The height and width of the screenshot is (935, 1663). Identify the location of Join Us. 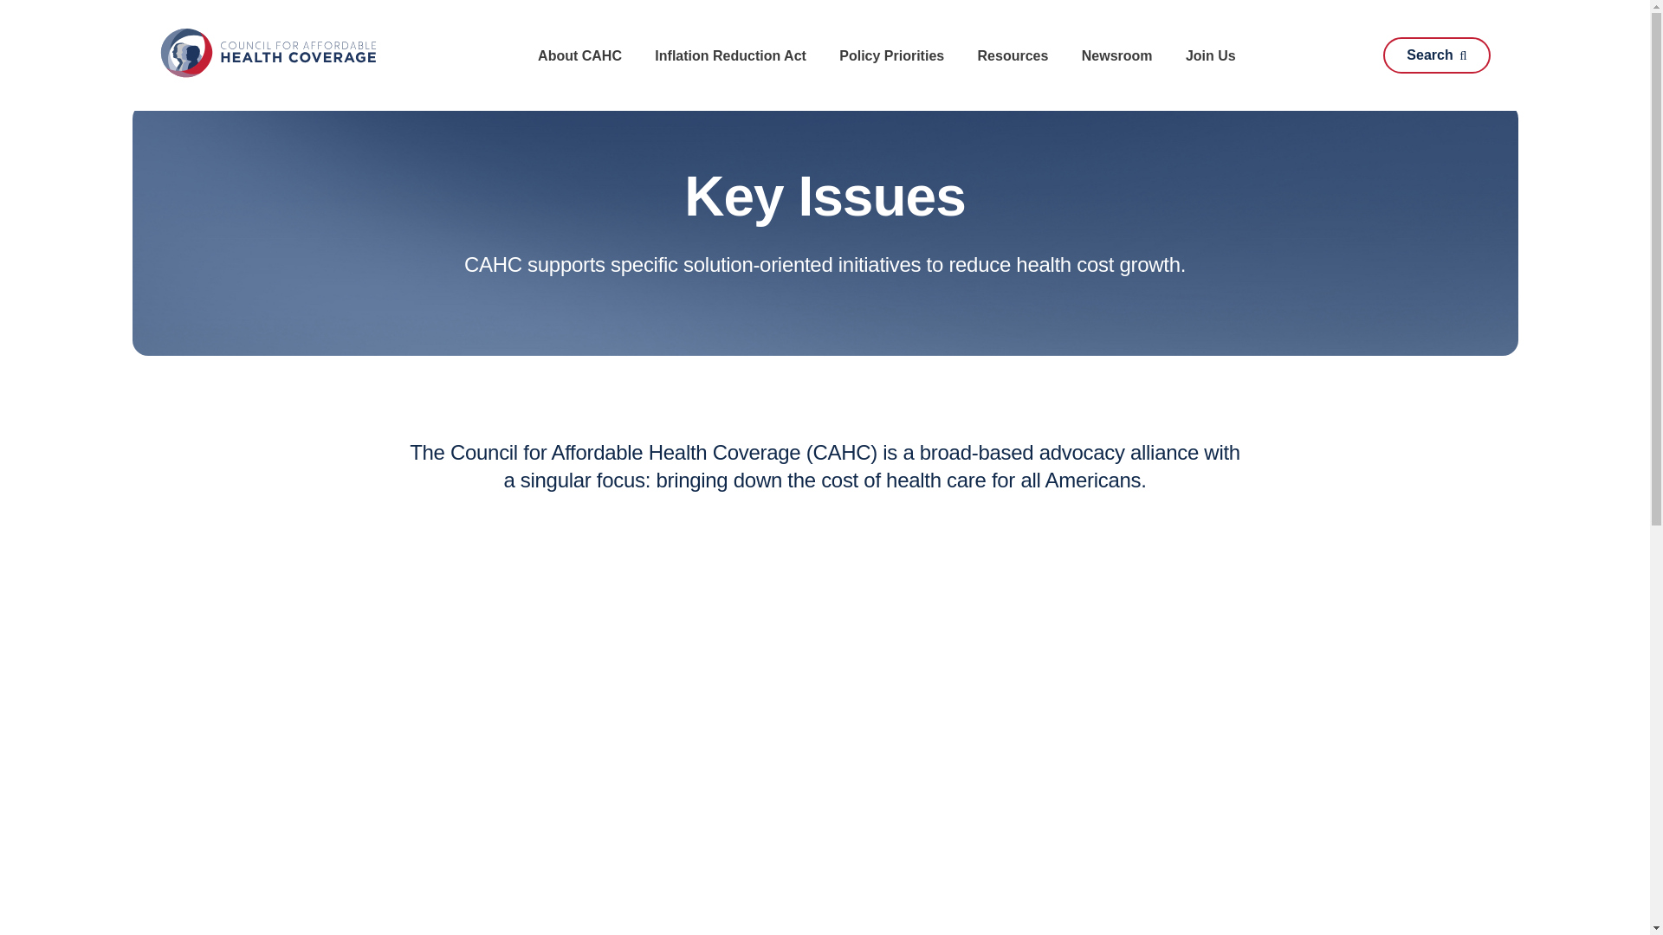
(1211, 55).